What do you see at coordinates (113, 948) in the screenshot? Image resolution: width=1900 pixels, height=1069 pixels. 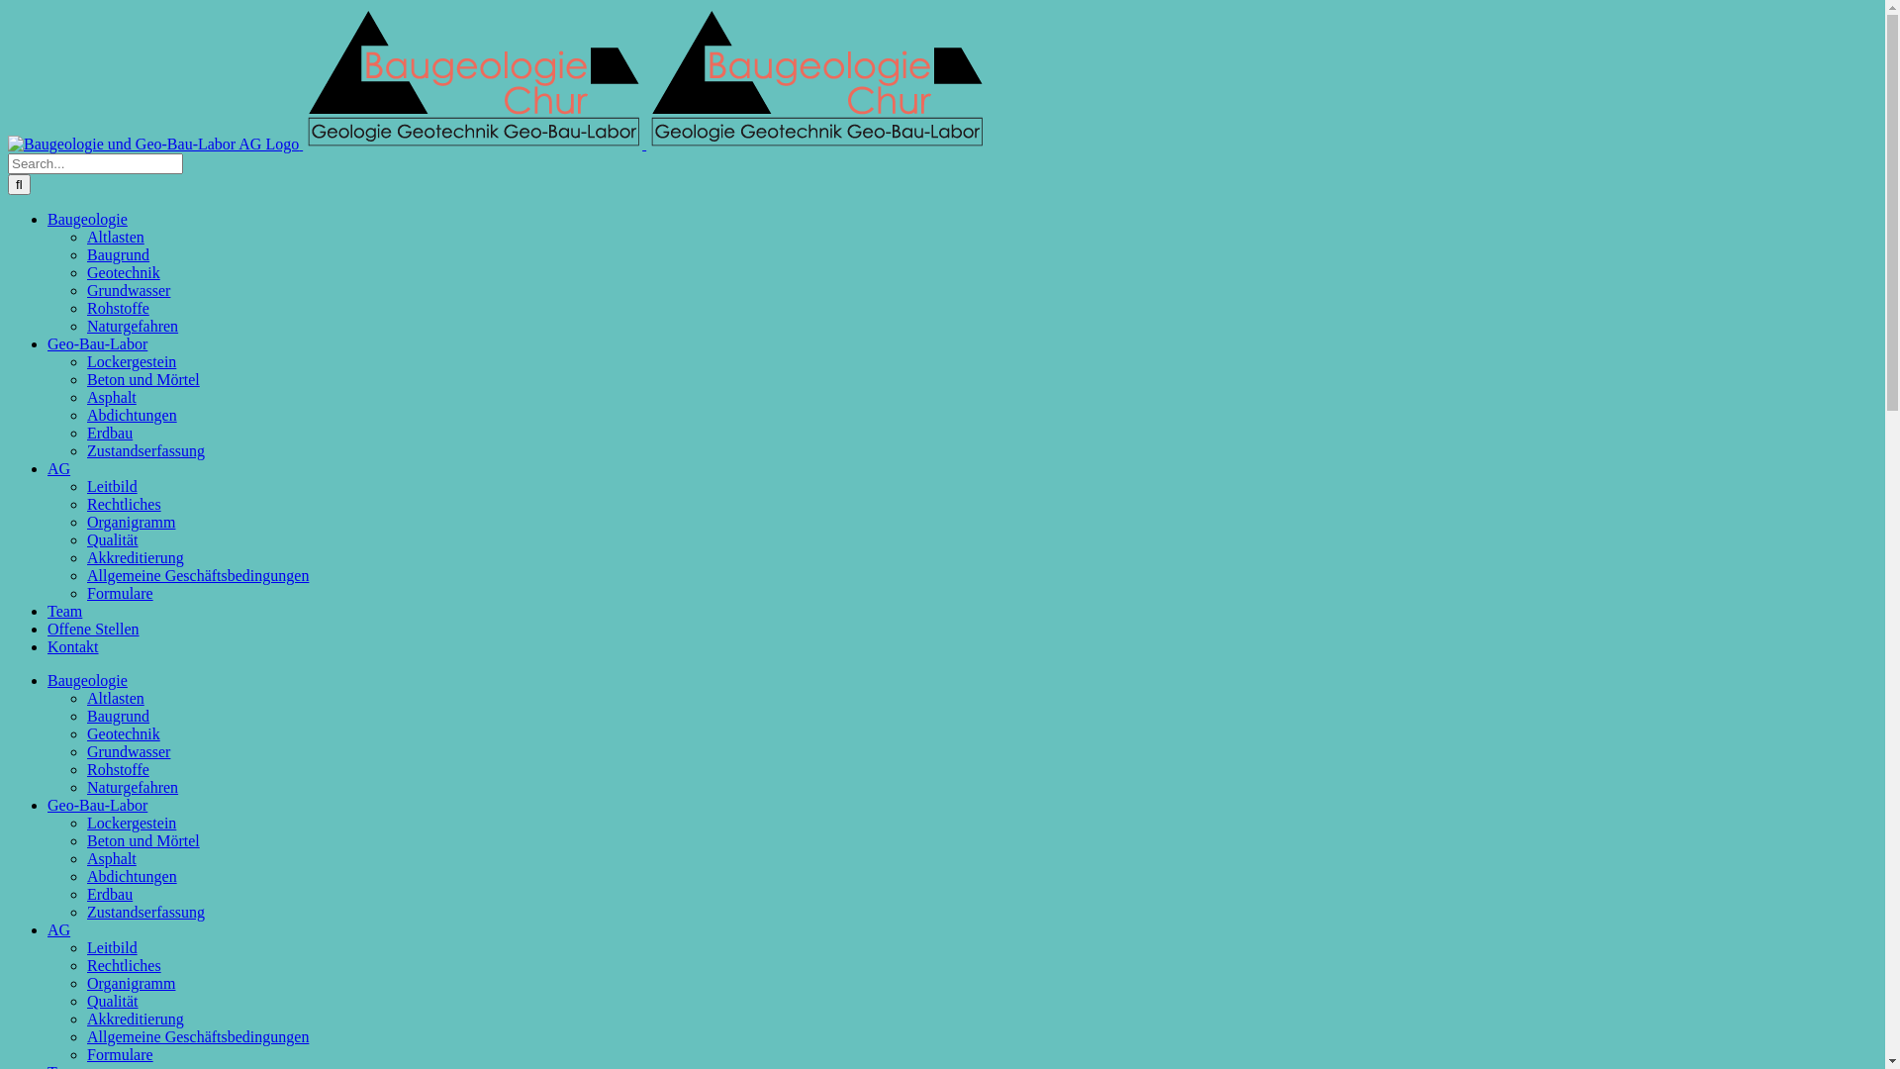 I see `Leitbild` at bounding box center [113, 948].